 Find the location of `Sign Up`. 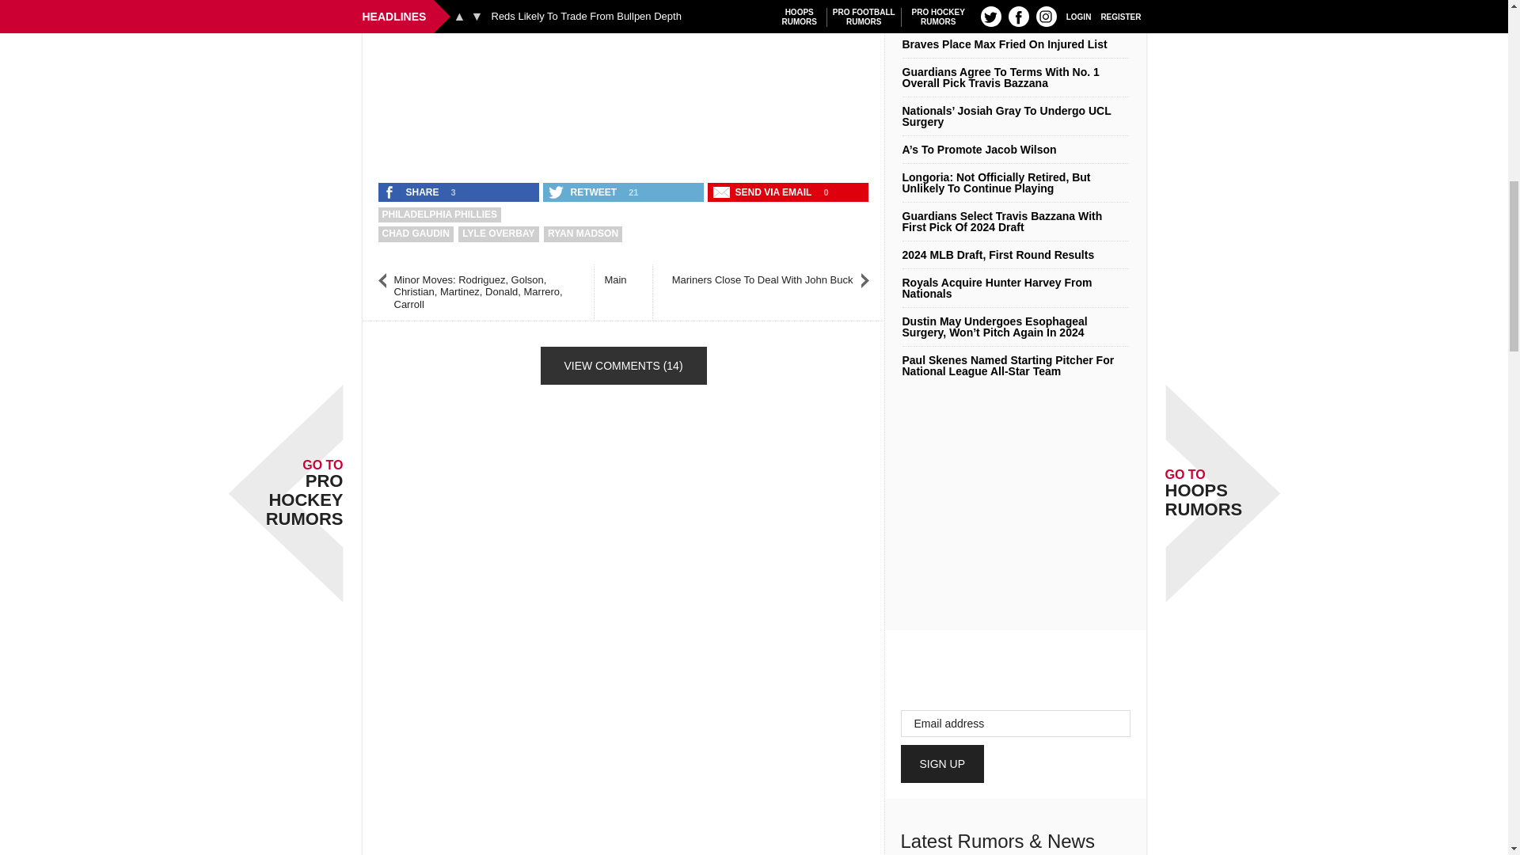

Sign Up is located at coordinates (943, 763).